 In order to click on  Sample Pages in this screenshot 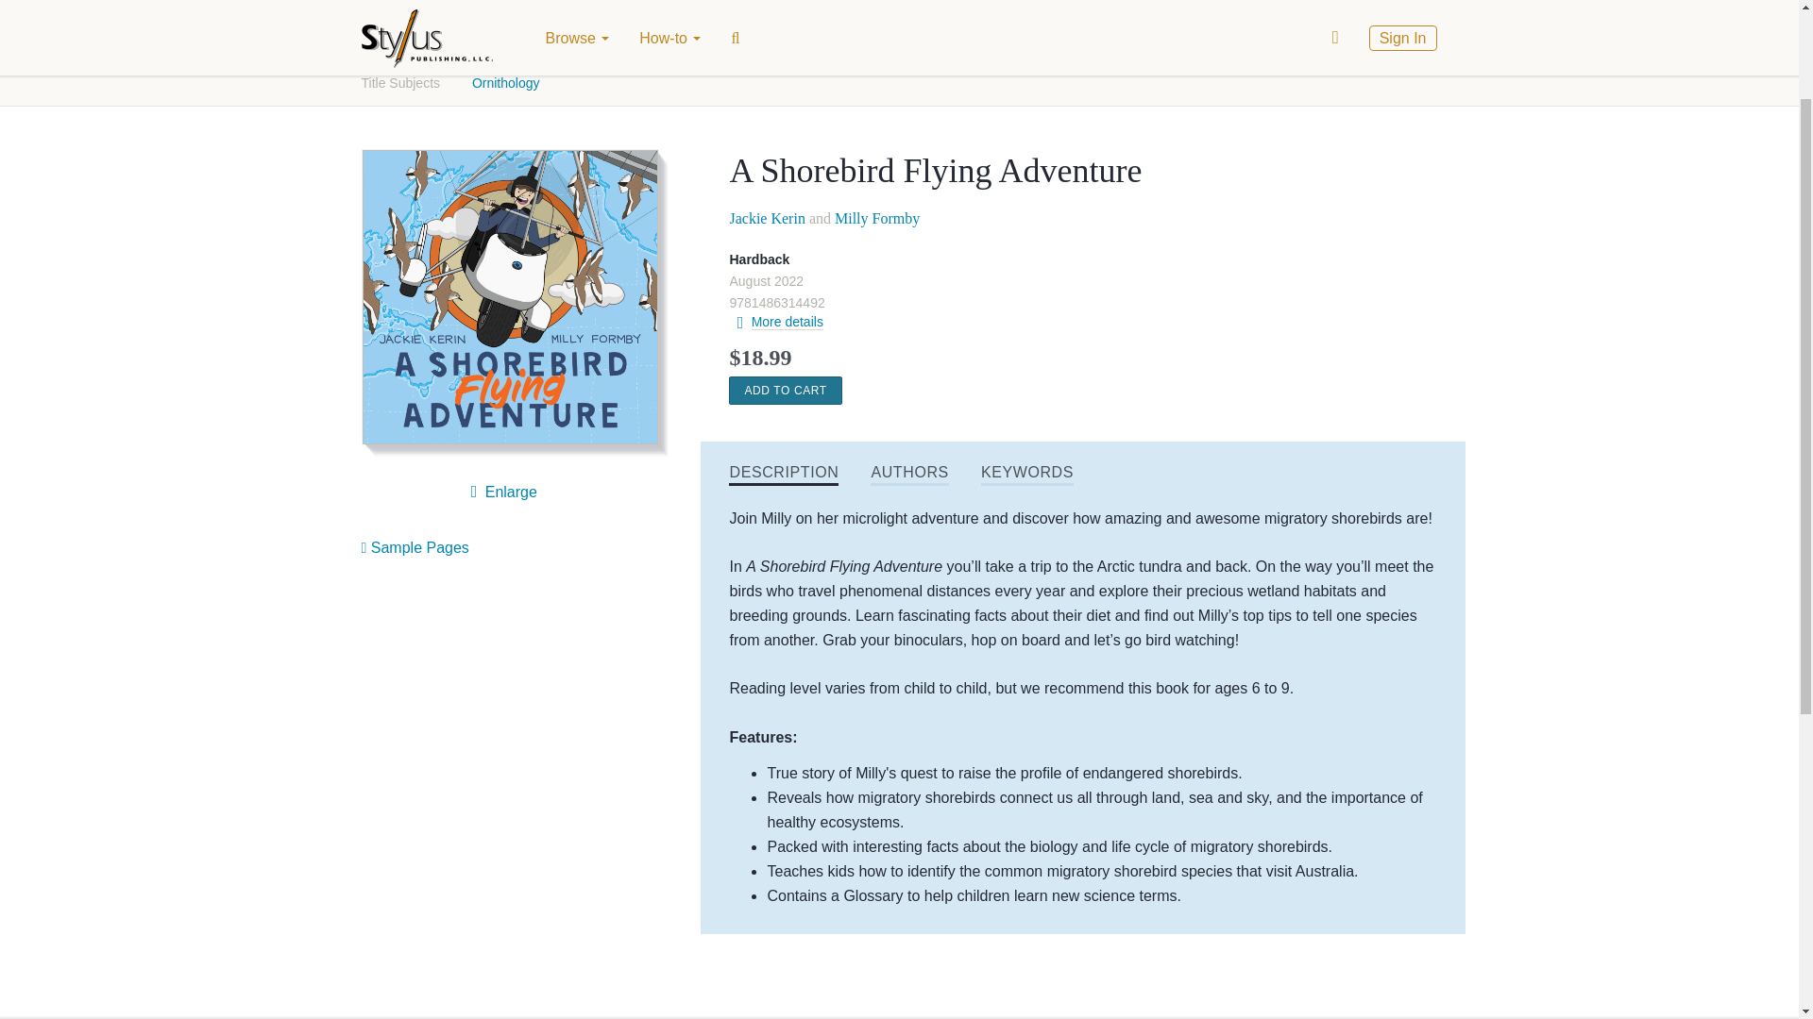, I will do `click(414, 547)`.